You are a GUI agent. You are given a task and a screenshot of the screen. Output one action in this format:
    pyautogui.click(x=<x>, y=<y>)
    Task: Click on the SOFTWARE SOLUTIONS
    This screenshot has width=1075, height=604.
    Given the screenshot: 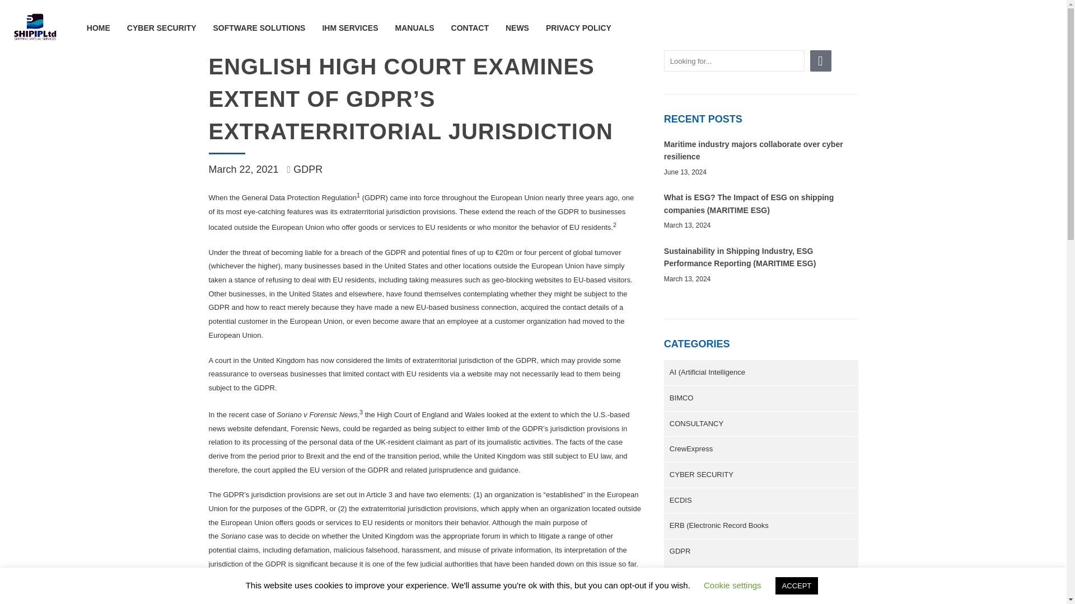 What is the action you would take?
    pyautogui.click(x=259, y=28)
    